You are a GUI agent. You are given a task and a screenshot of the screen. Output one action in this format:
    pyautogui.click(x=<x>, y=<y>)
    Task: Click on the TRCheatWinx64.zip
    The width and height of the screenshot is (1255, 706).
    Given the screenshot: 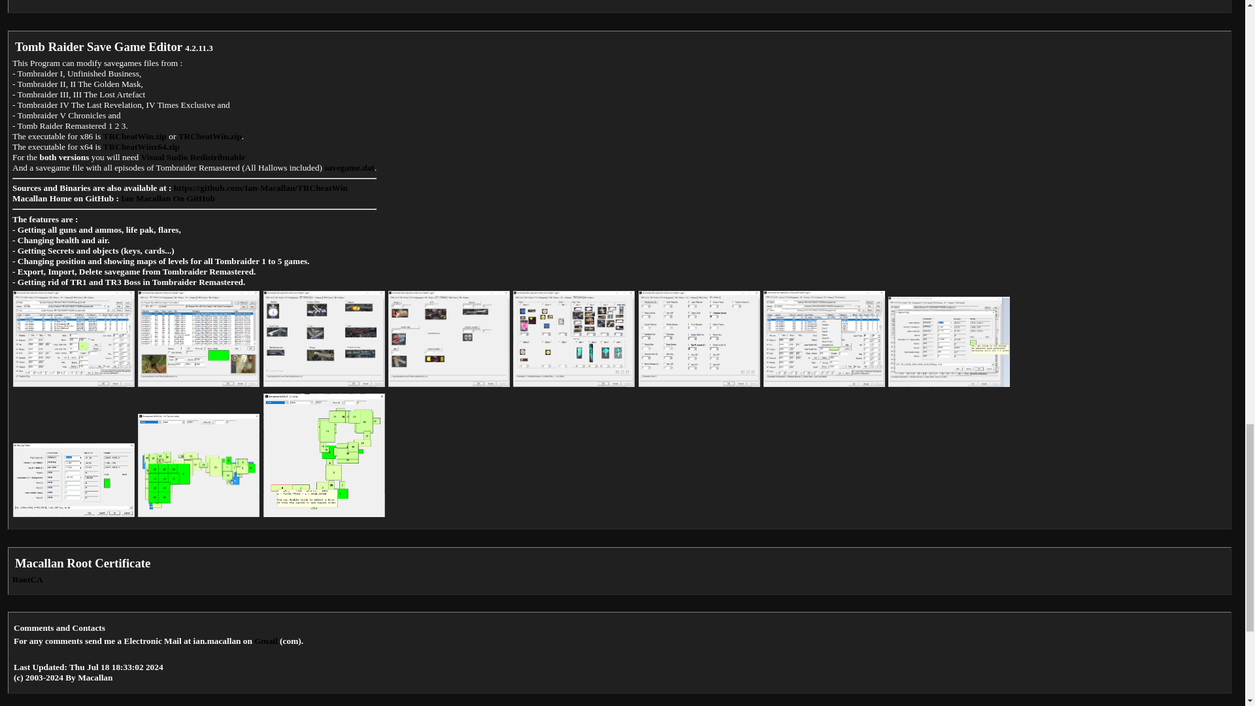 What is the action you would take?
    pyautogui.click(x=141, y=146)
    